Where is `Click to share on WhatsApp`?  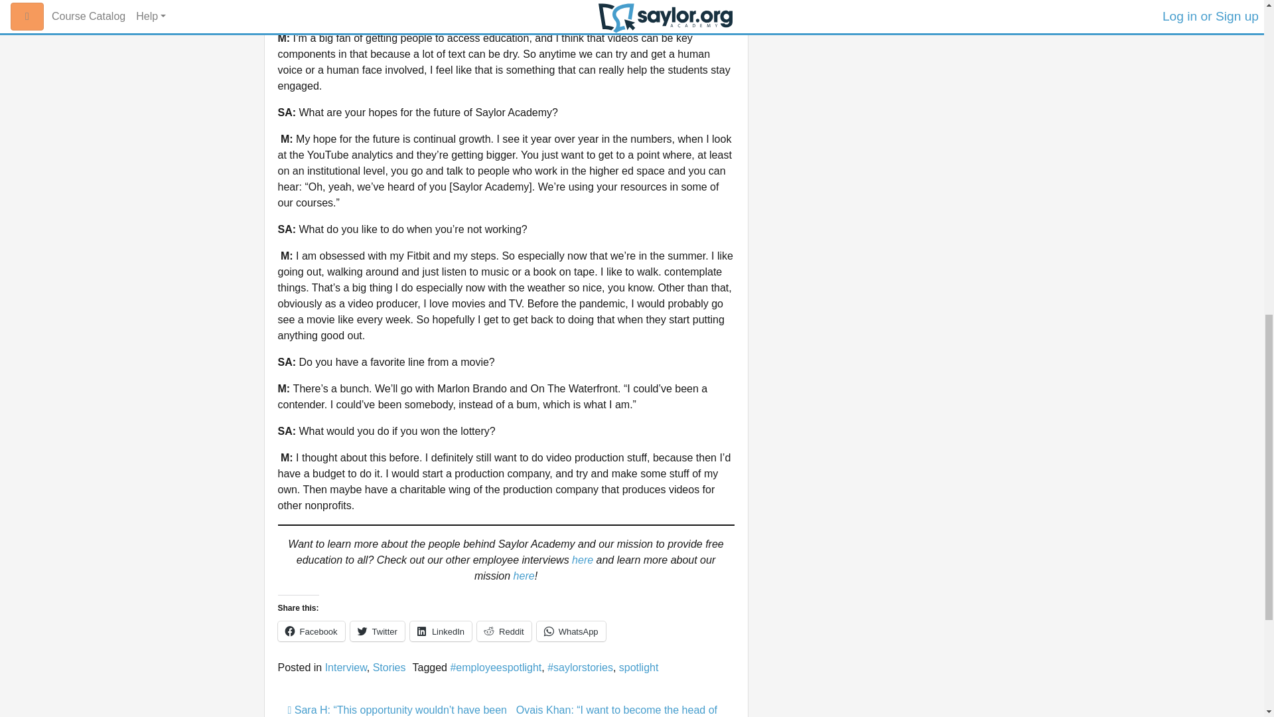
Click to share on WhatsApp is located at coordinates (571, 631).